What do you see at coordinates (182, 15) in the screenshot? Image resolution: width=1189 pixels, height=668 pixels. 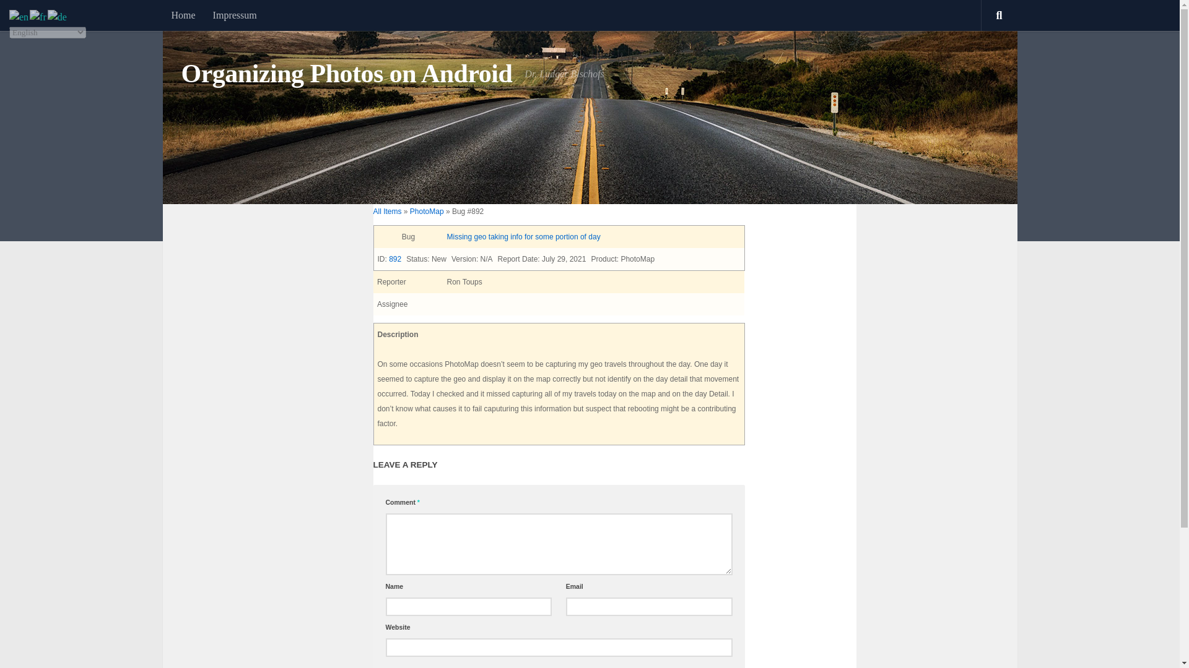 I see `Home` at bounding box center [182, 15].